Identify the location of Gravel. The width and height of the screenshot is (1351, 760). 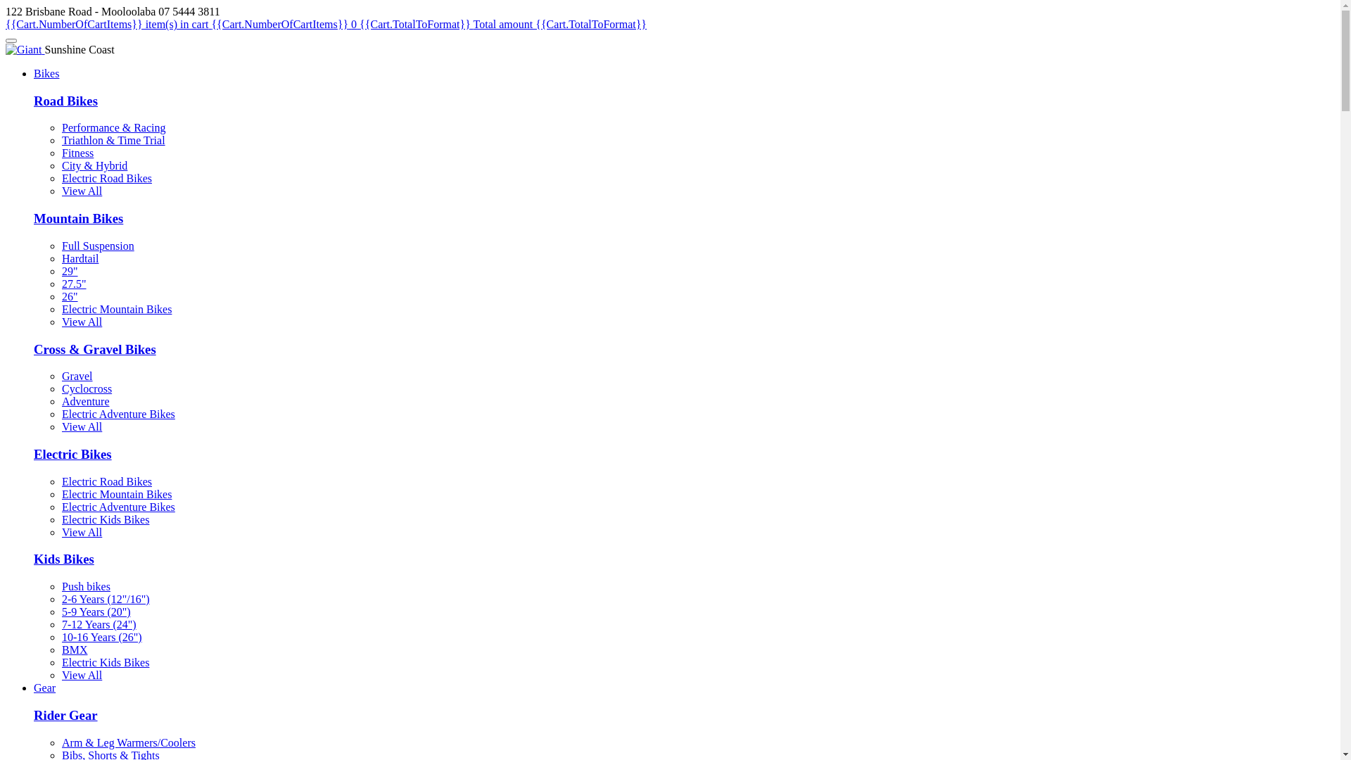
(77, 376).